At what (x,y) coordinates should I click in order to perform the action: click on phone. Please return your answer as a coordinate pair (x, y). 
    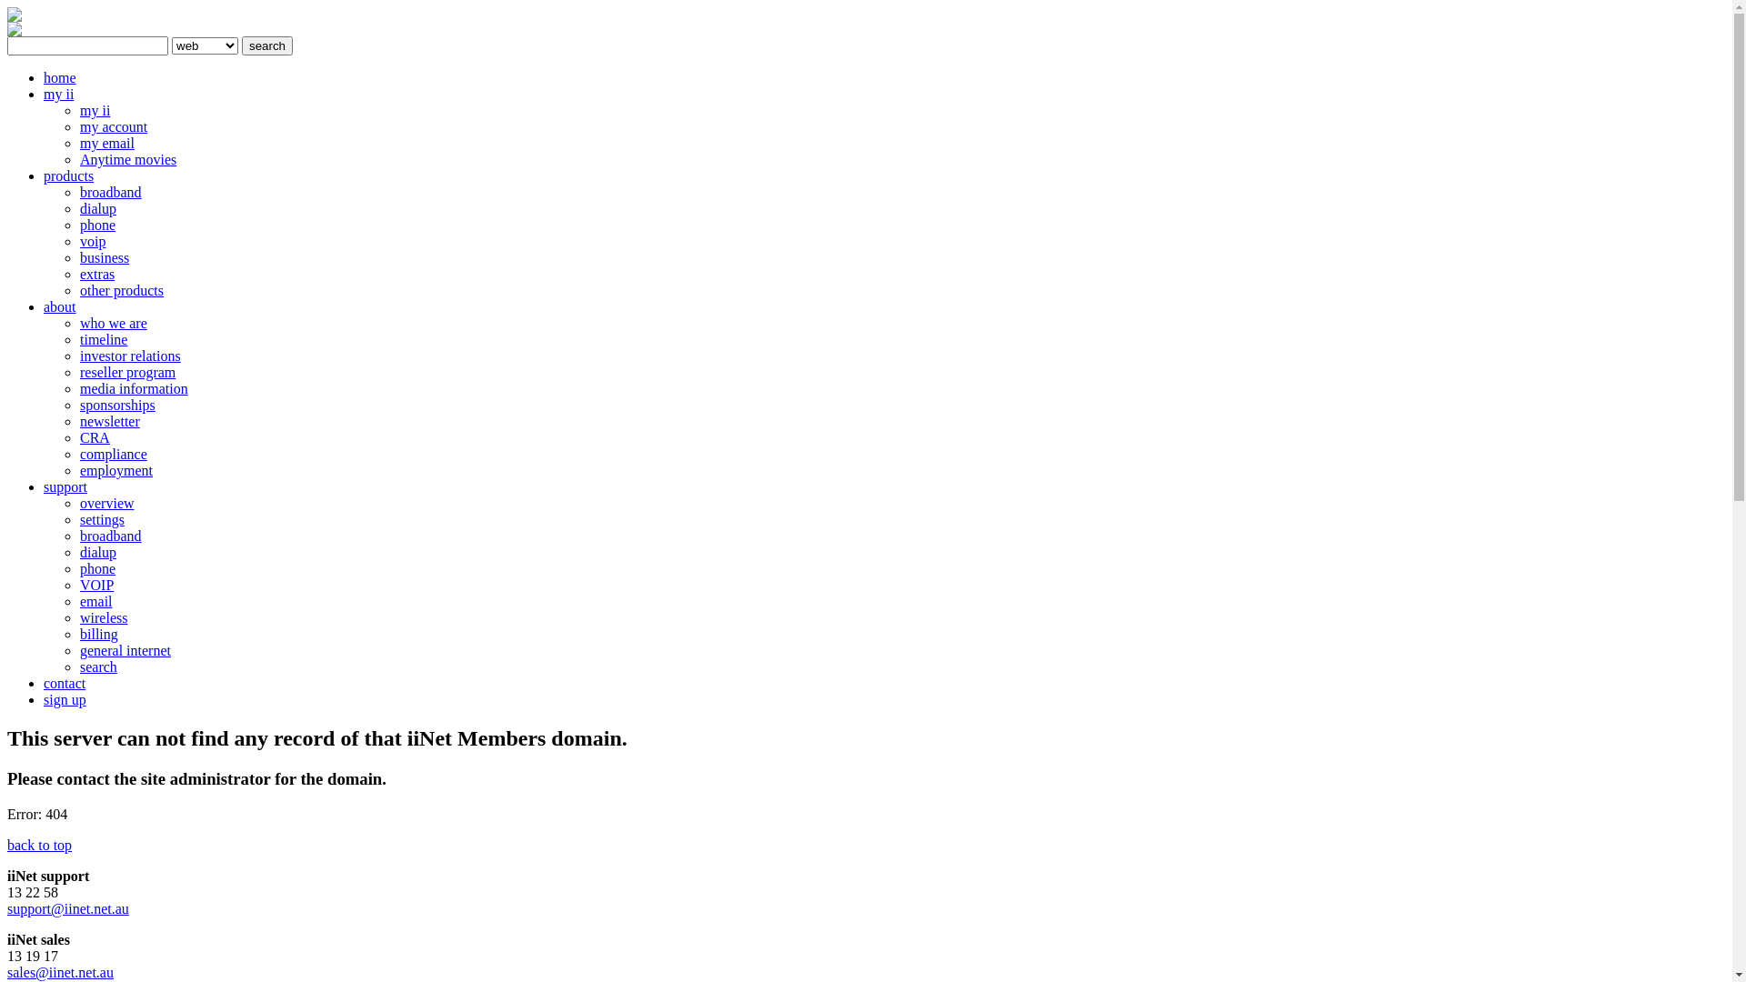
    Looking at the image, I should click on (98, 225).